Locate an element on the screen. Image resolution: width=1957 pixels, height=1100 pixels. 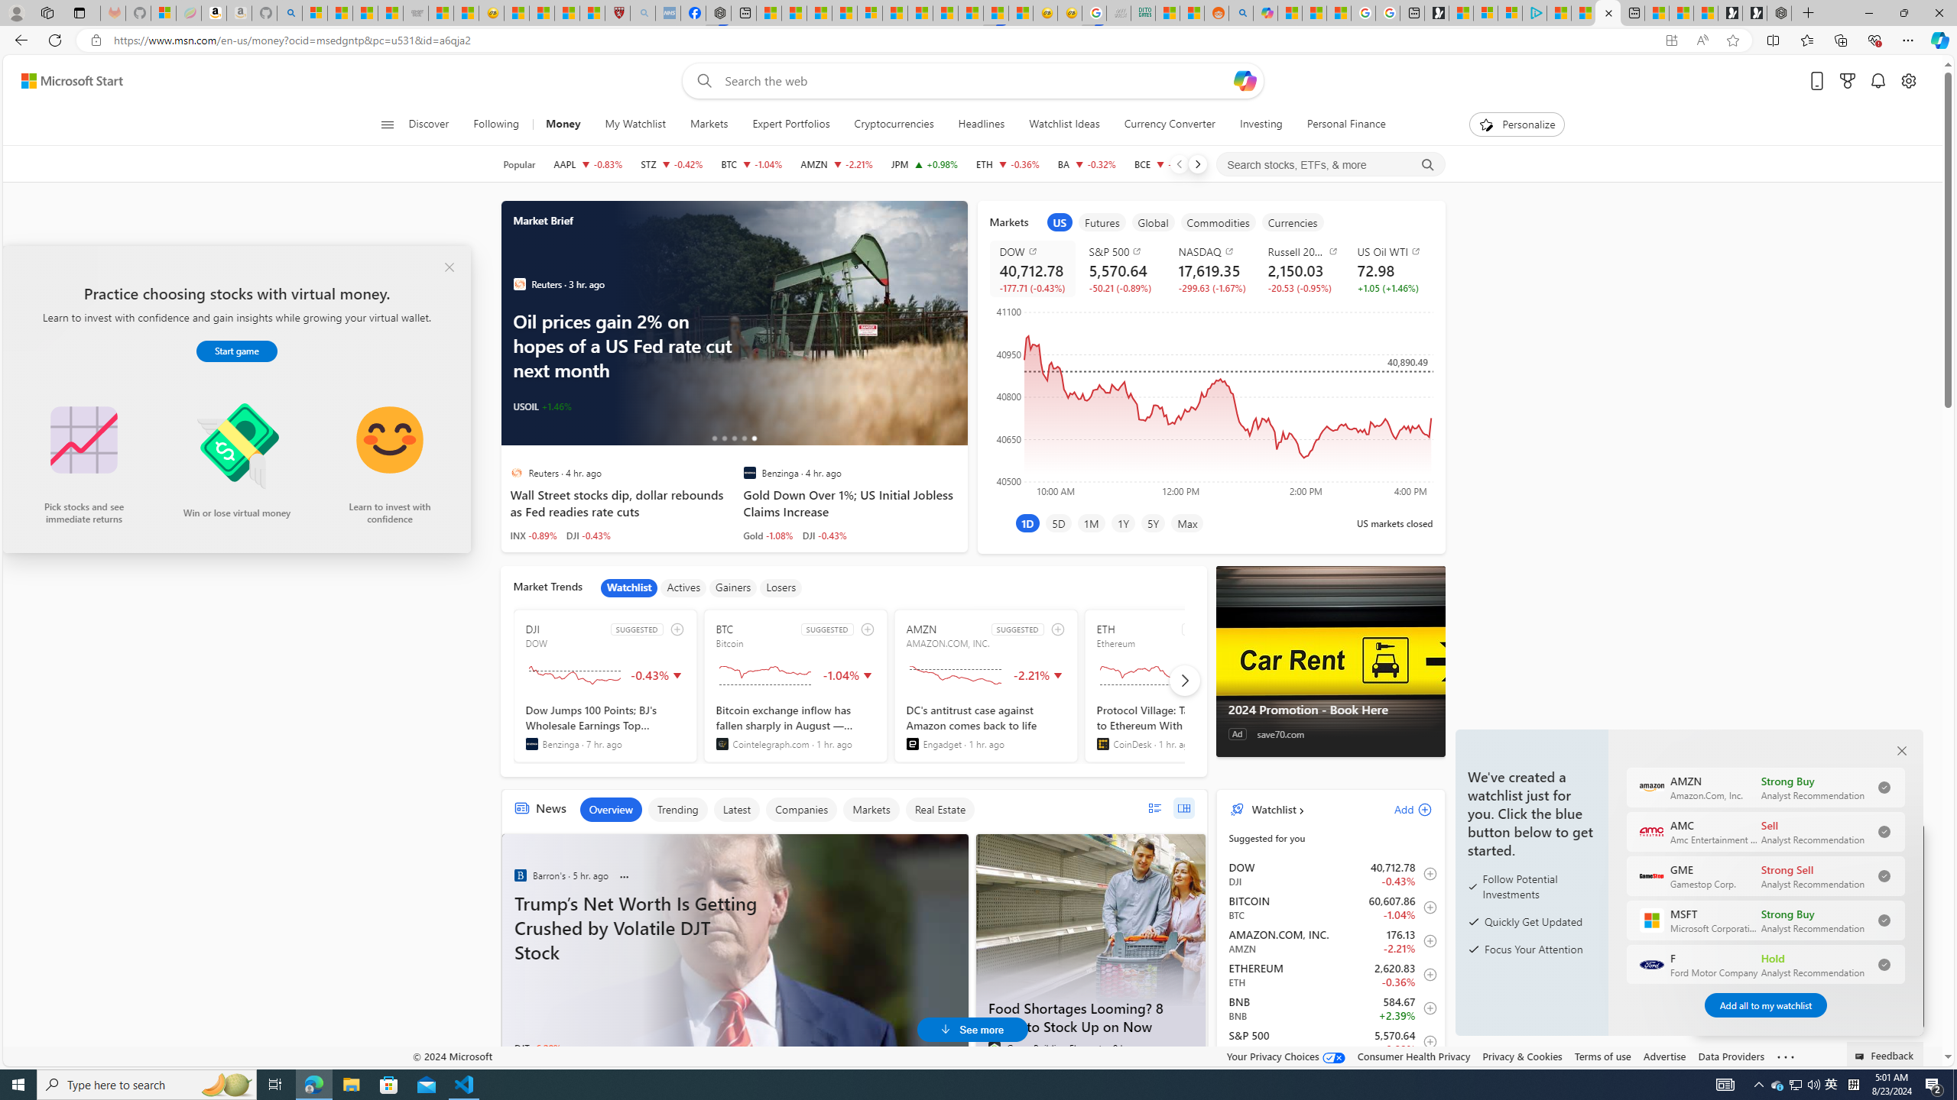
1D is located at coordinates (1027, 522).